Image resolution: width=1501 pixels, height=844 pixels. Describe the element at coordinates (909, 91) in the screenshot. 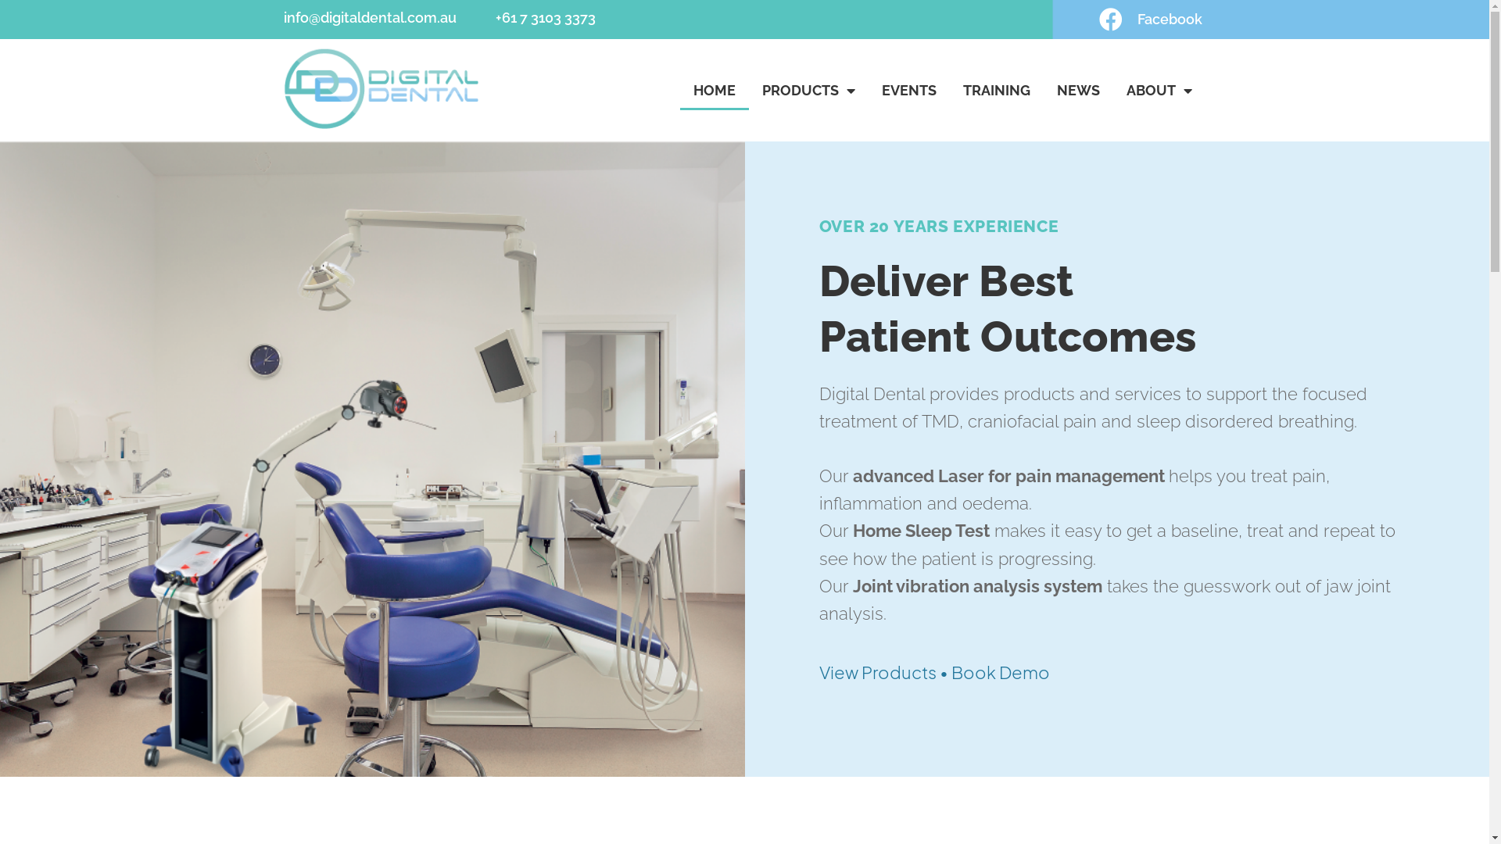

I see `EVENTS` at that location.